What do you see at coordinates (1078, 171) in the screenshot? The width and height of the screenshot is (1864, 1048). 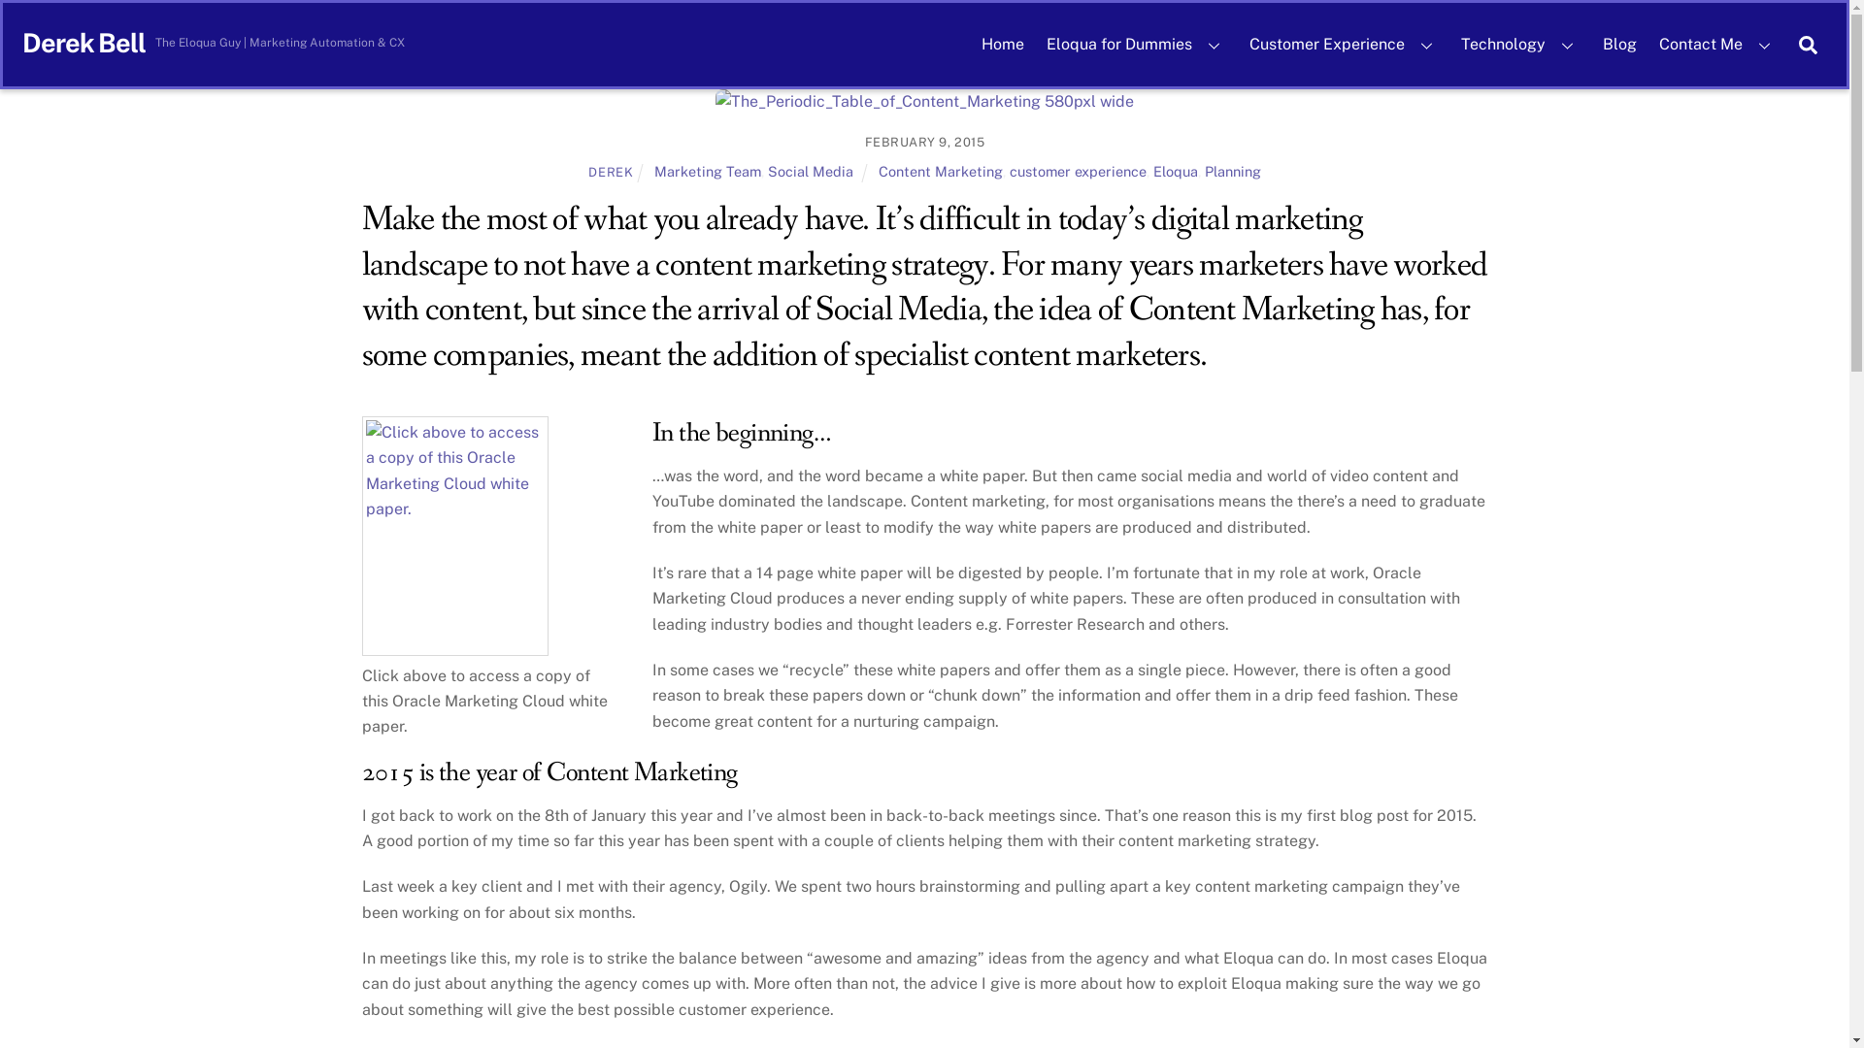 I see `customer experience` at bounding box center [1078, 171].